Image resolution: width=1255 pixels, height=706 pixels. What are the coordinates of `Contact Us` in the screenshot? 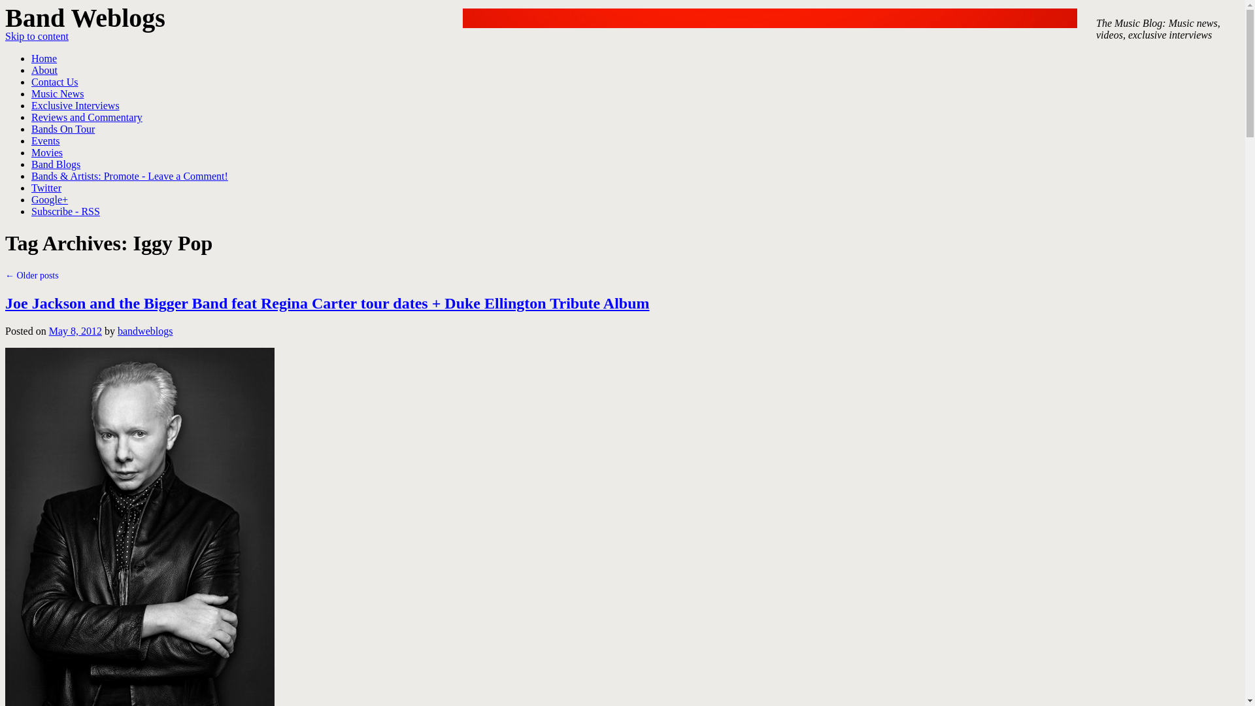 It's located at (55, 81).